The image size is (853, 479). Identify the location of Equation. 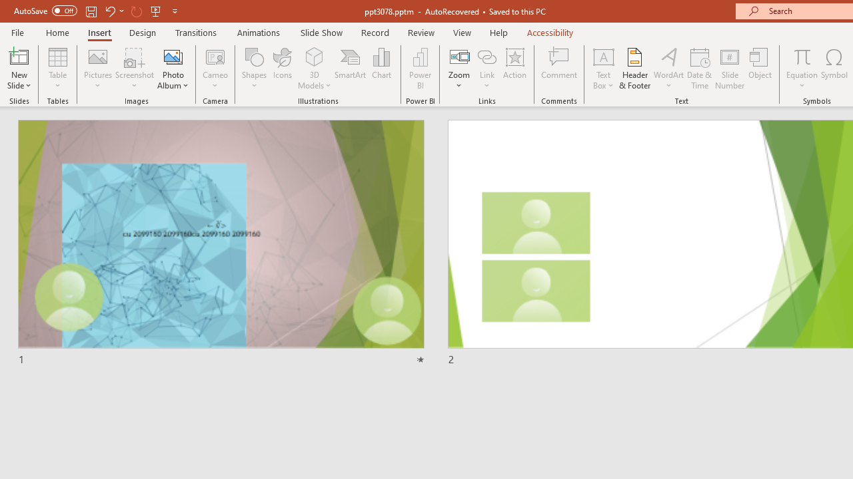
(802, 56).